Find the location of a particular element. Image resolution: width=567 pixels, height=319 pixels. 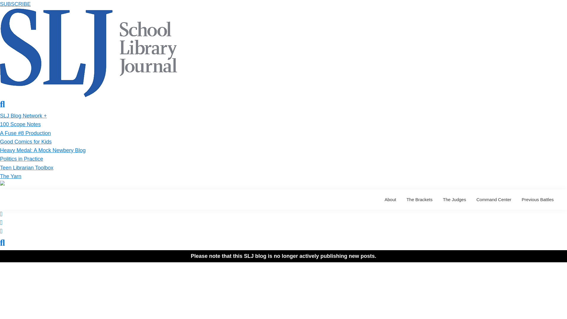

Good Comics for Kids is located at coordinates (26, 142).